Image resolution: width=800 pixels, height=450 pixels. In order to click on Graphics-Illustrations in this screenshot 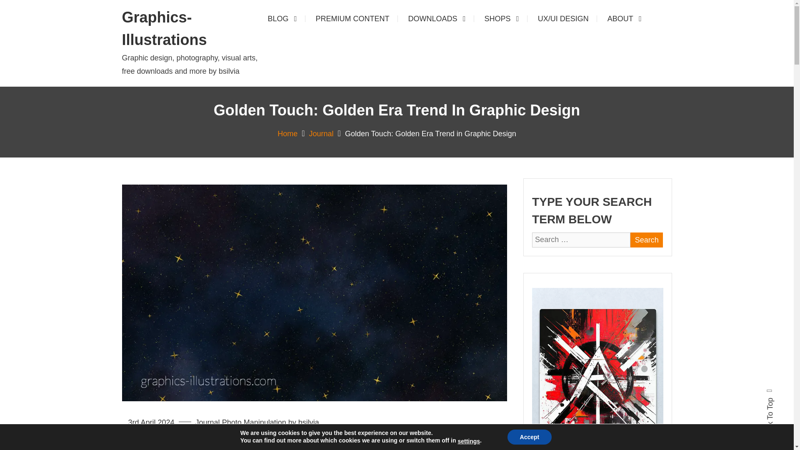, I will do `click(164, 28)`.